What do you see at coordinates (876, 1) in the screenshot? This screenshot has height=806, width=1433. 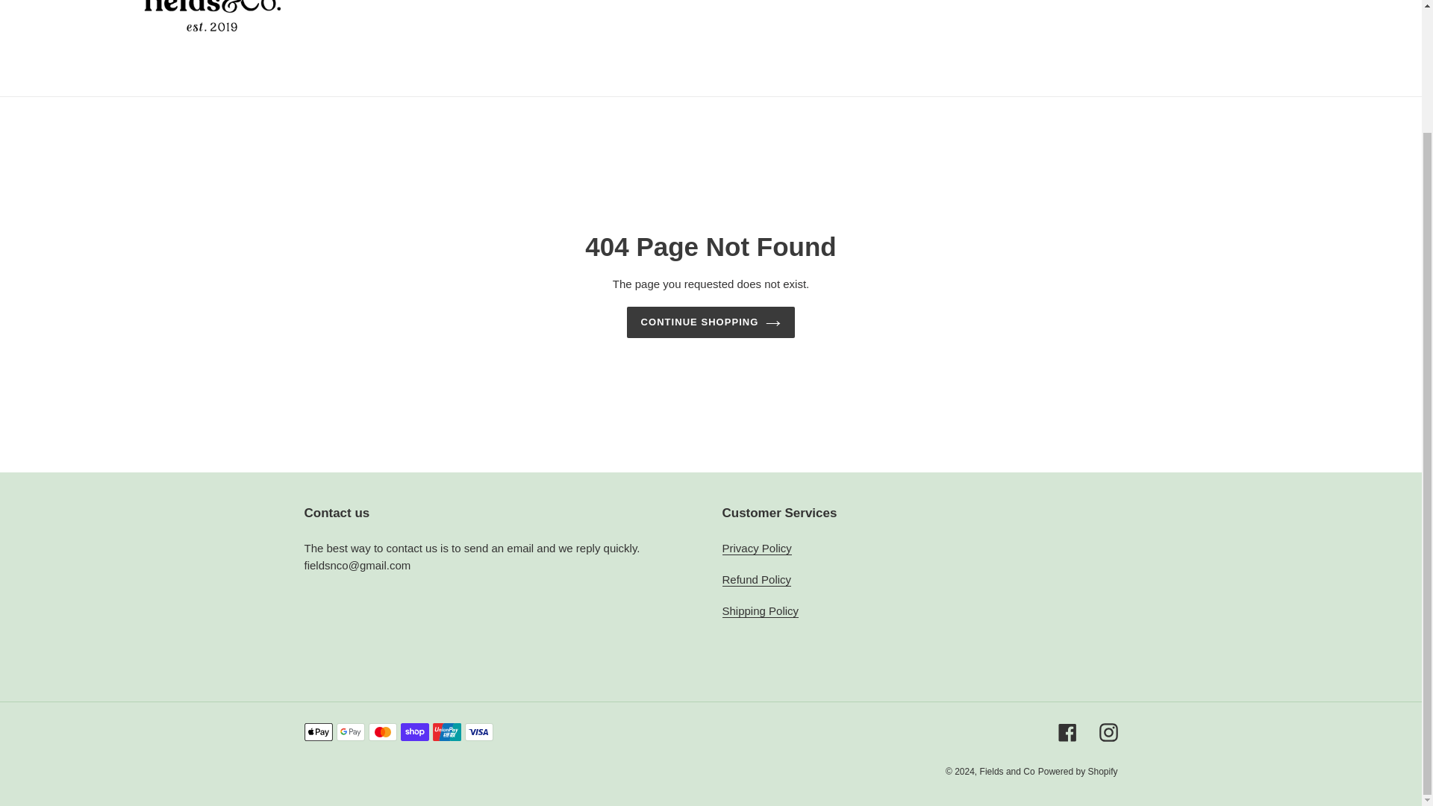 I see `Refund Policy` at bounding box center [876, 1].